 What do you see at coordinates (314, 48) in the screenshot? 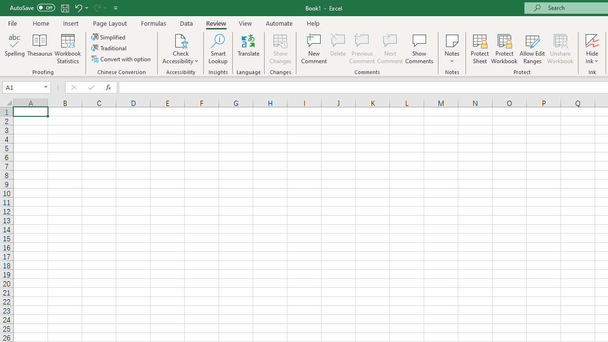
I see `New Comment` at bounding box center [314, 48].